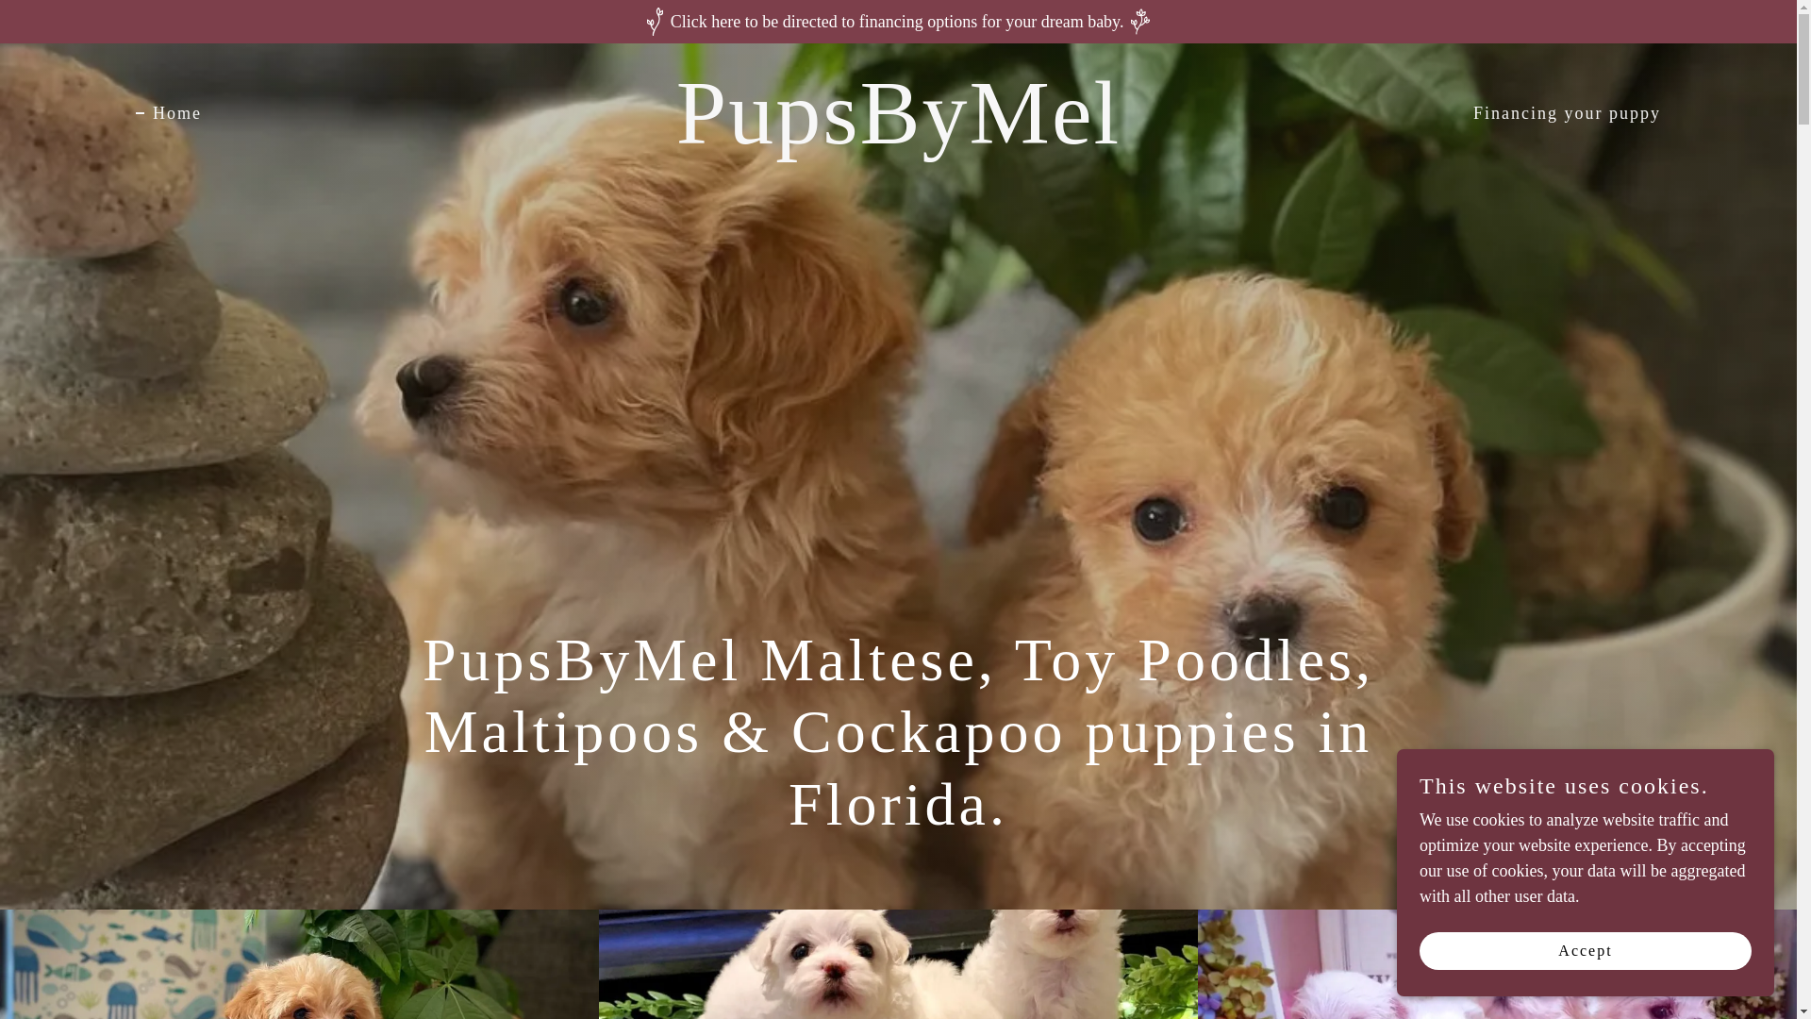 The height and width of the screenshot is (1019, 1811). What do you see at coordinates (168, 113) in the screenshot?
I see `Home` at bounding box center [168, 113].